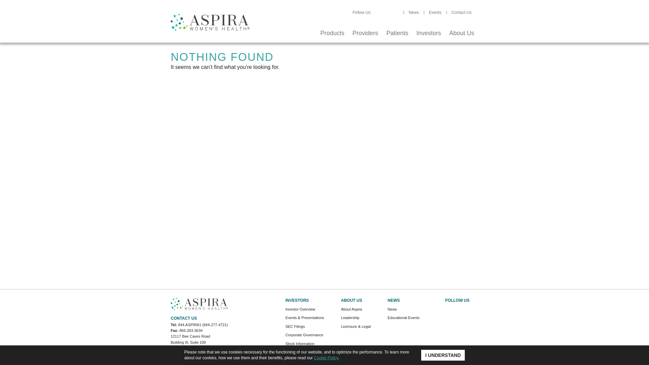  I want to click on YouTube, so click(396, 13).